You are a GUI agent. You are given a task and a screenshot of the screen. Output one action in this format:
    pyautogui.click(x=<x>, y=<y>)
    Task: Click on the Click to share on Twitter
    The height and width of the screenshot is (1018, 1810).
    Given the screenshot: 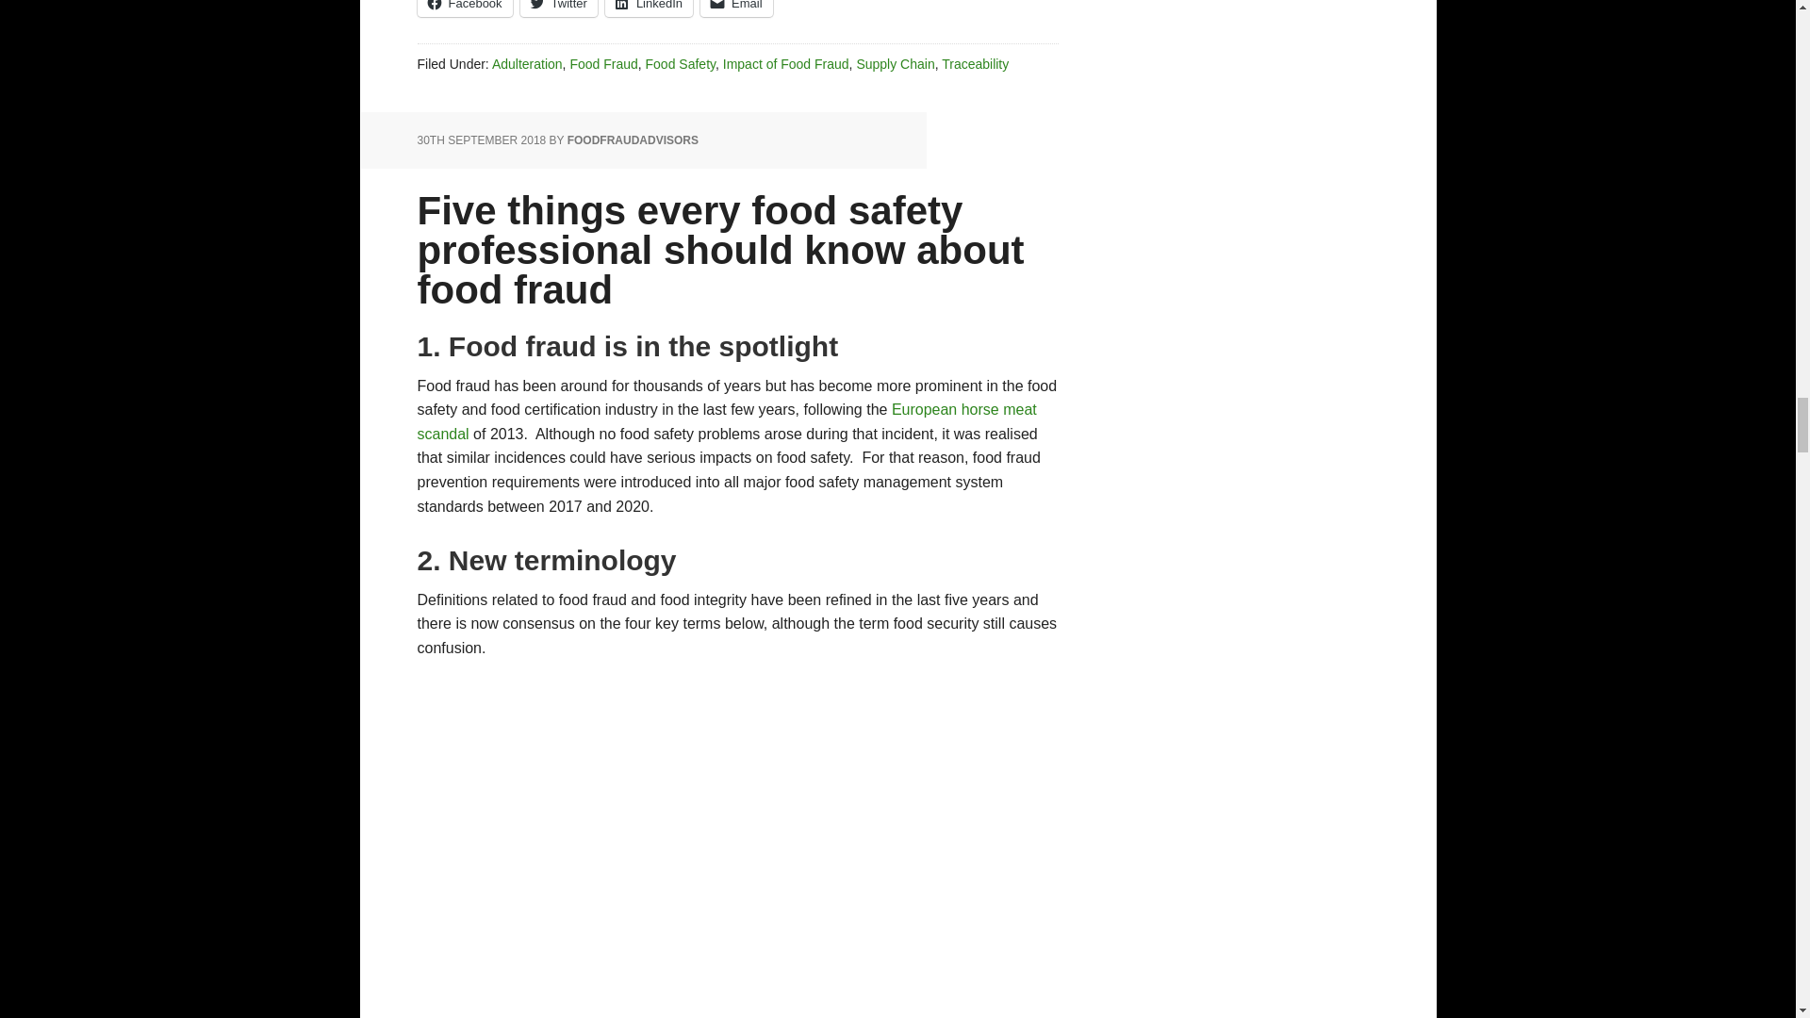 What is the action you would take?
    pyautogui.click(x=558, y=8)
    